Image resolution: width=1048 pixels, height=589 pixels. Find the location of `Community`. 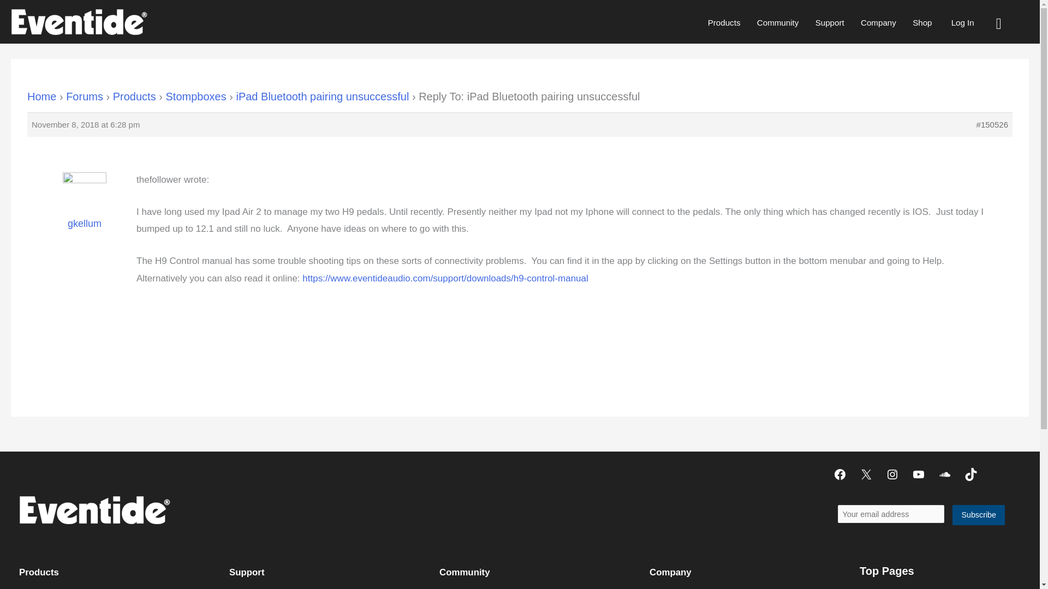

Community is located at coordinates (778, 22).